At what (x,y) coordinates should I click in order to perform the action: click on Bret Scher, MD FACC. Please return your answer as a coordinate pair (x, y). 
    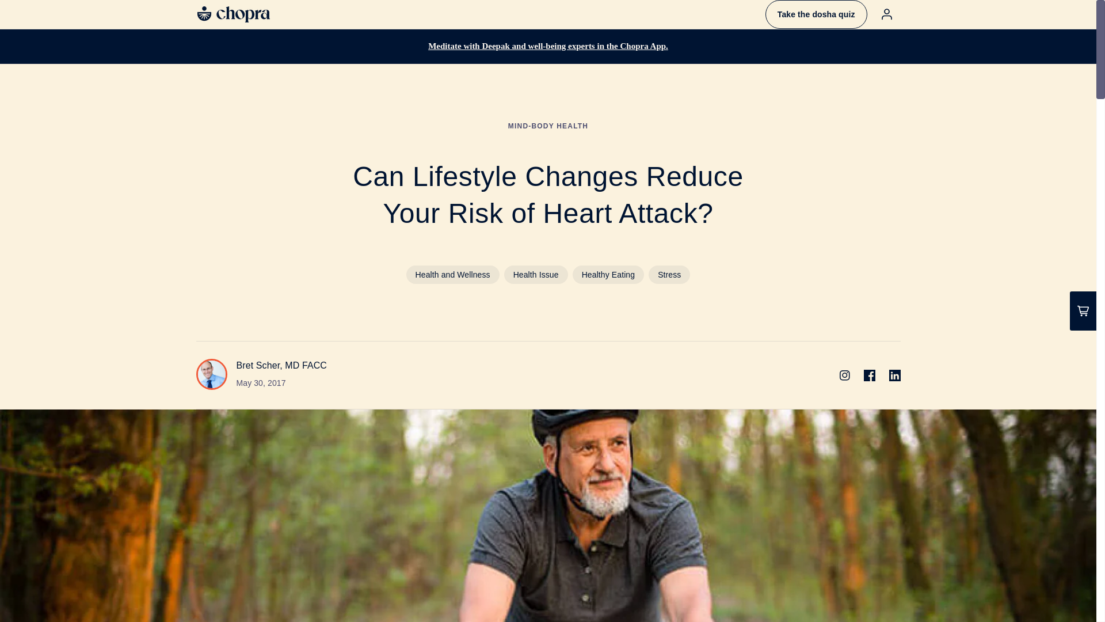
    Looking at the image, I should click on (281, 365).